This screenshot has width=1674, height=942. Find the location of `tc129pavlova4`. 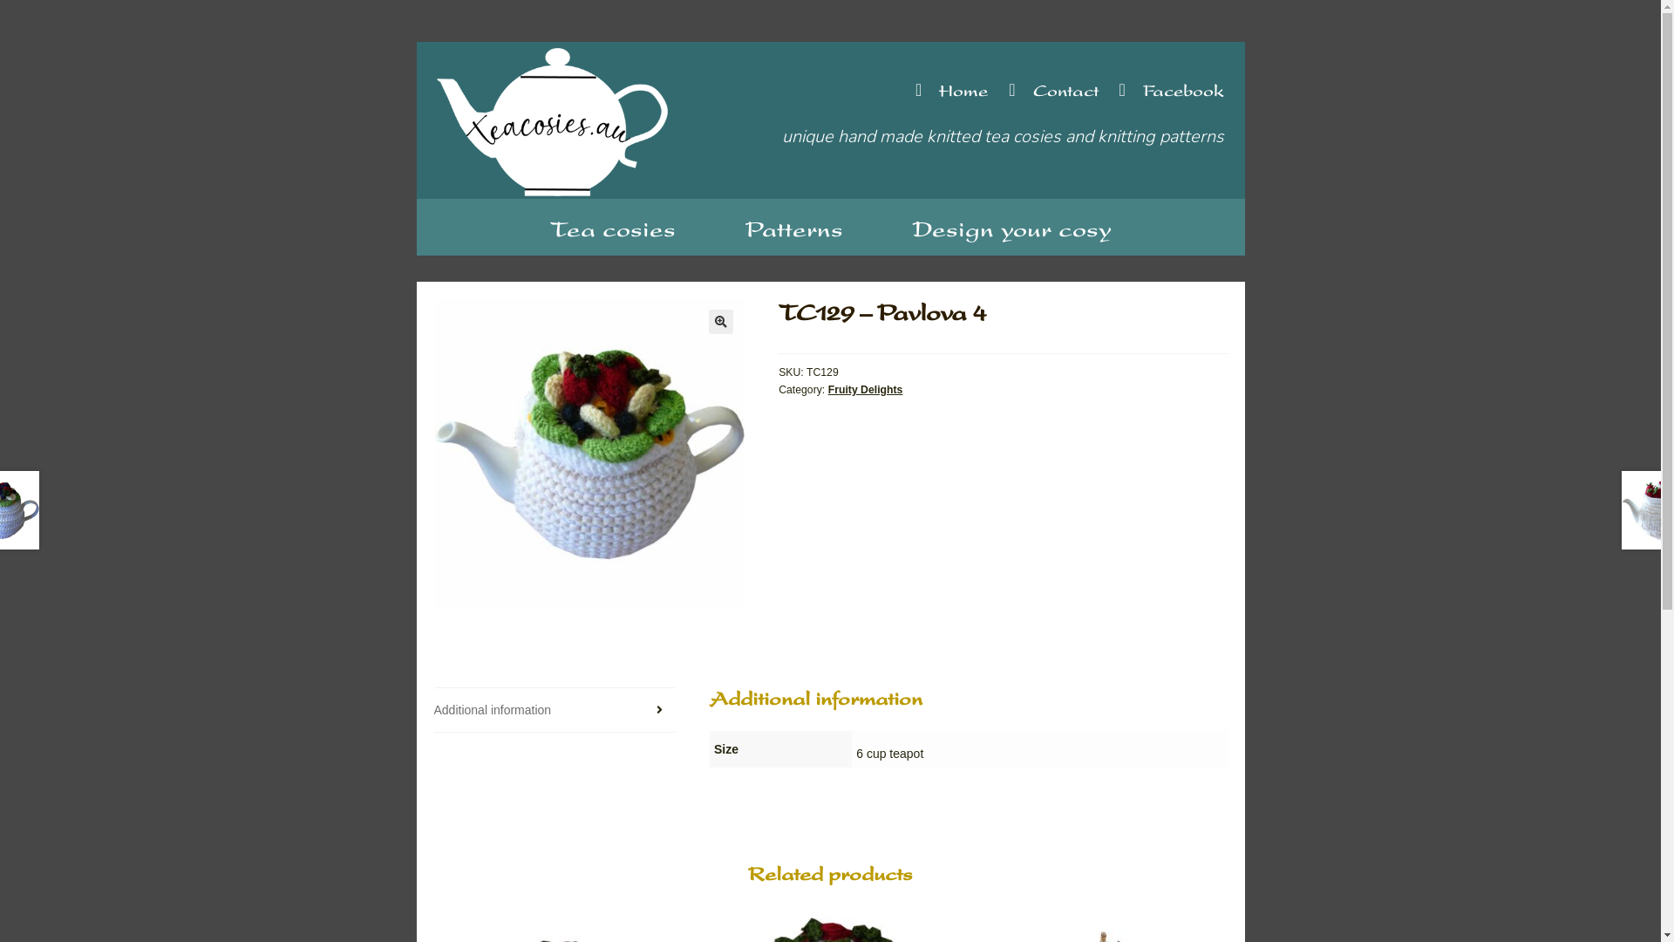

tc129pavlova4 is located at coordinates (589, 454).